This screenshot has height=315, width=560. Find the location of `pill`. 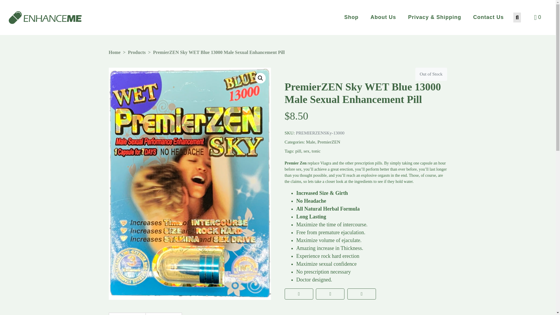

pill is located at coordinates (298, 150).